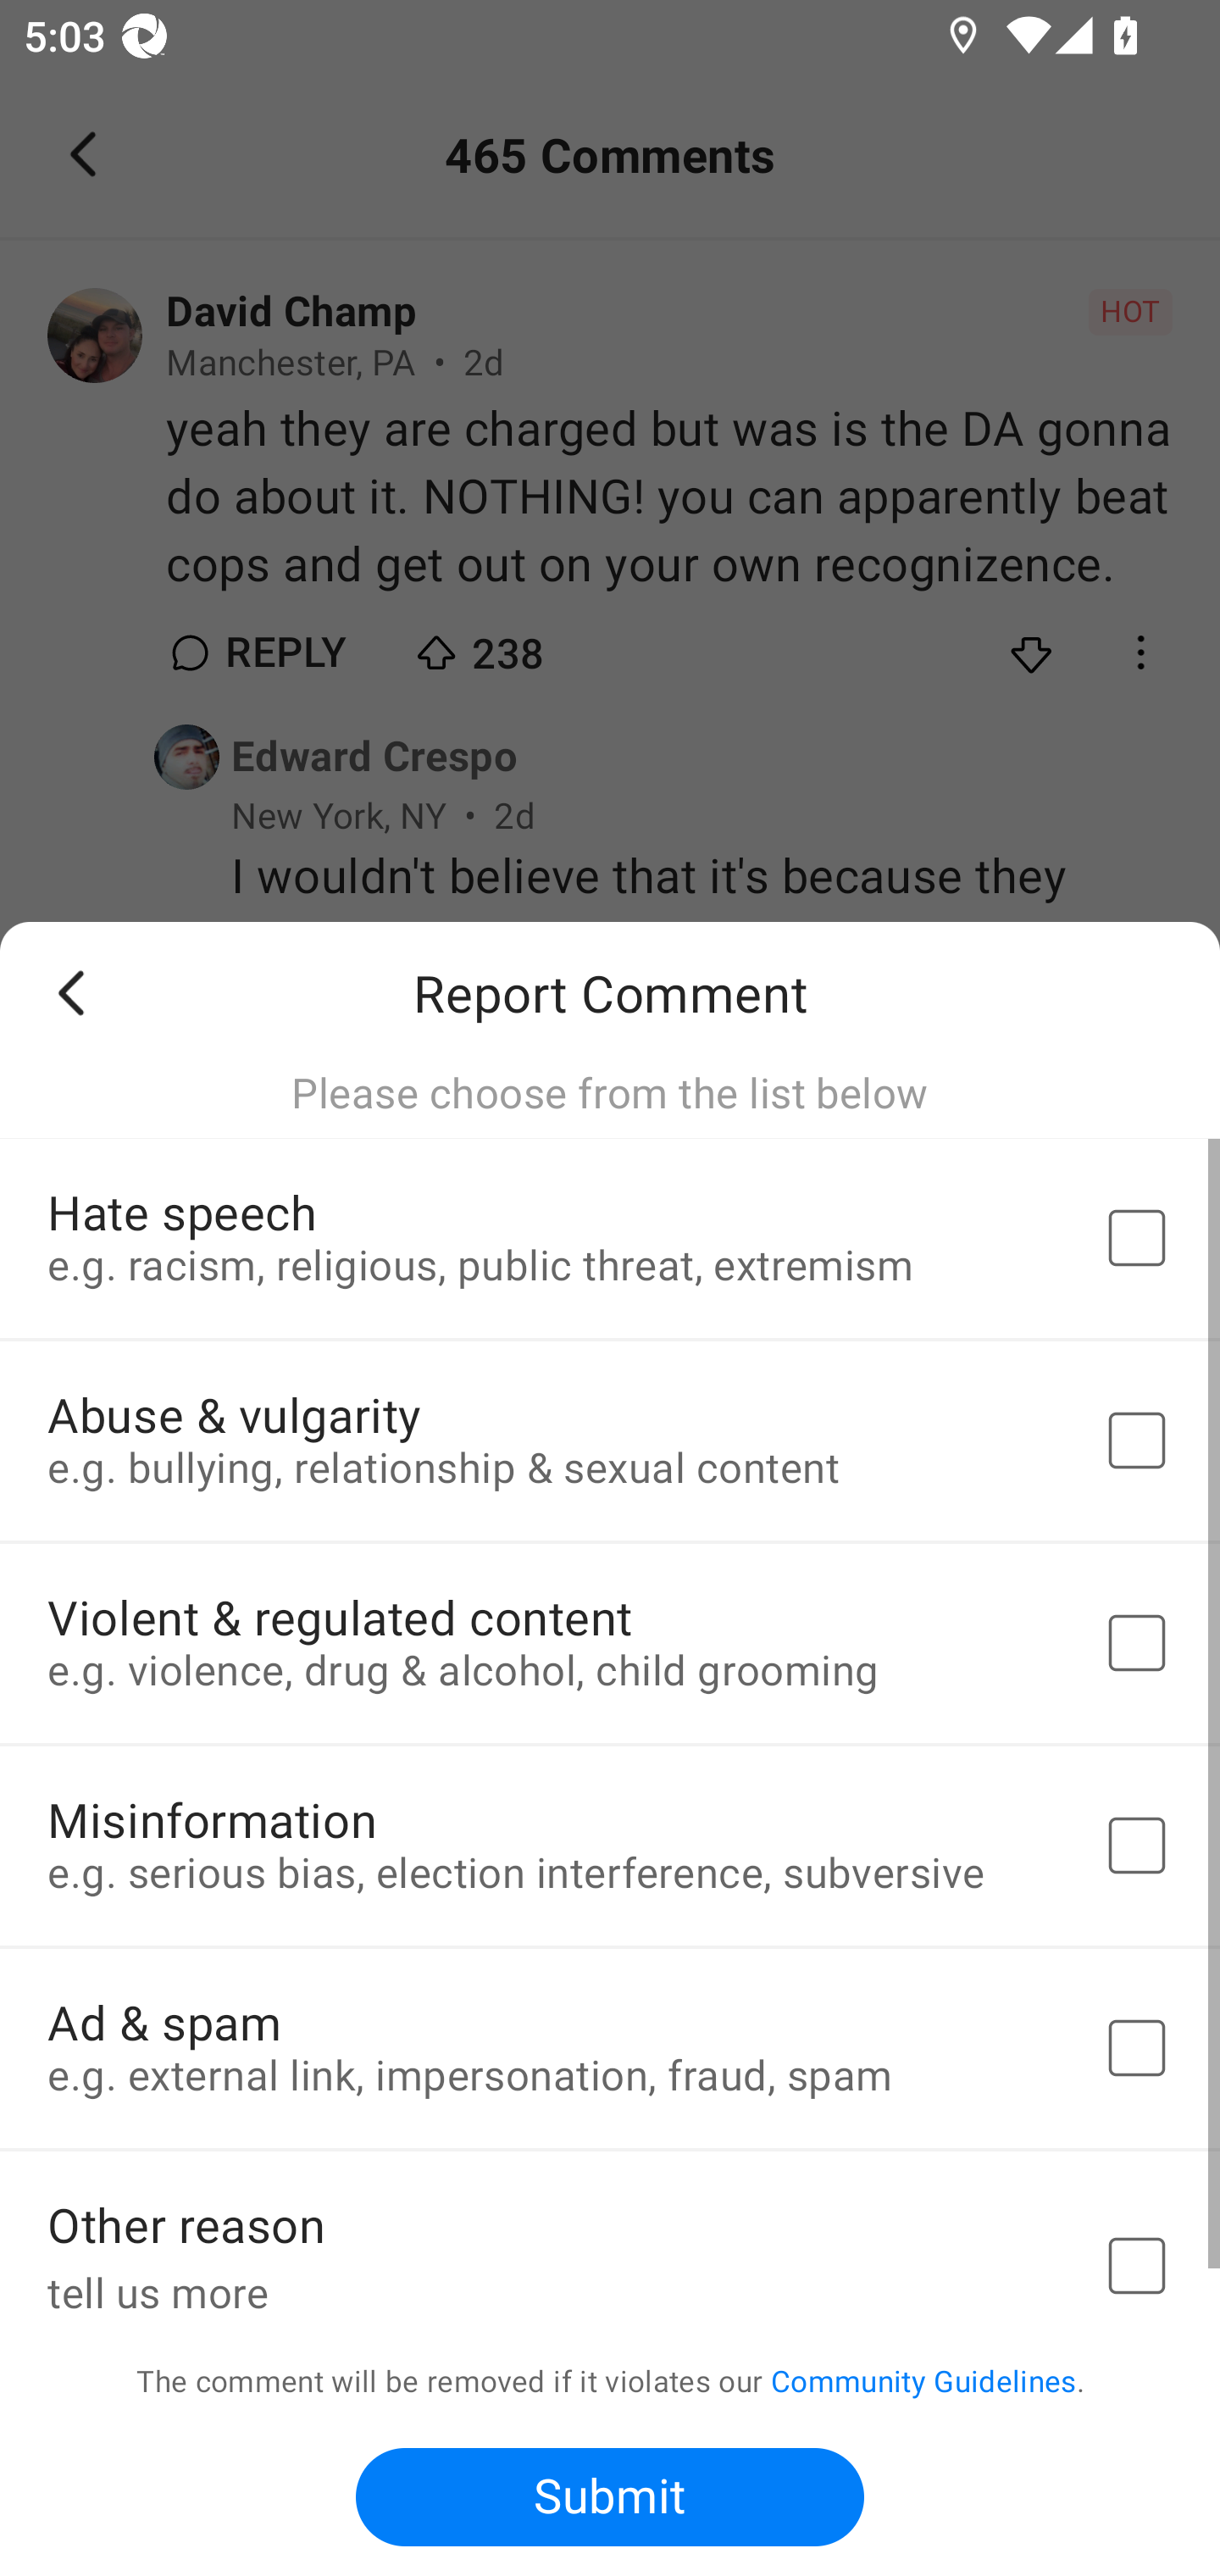  Describe the element at coordinates (610, 2496) in the screenshot. I see `Submit` at that location.